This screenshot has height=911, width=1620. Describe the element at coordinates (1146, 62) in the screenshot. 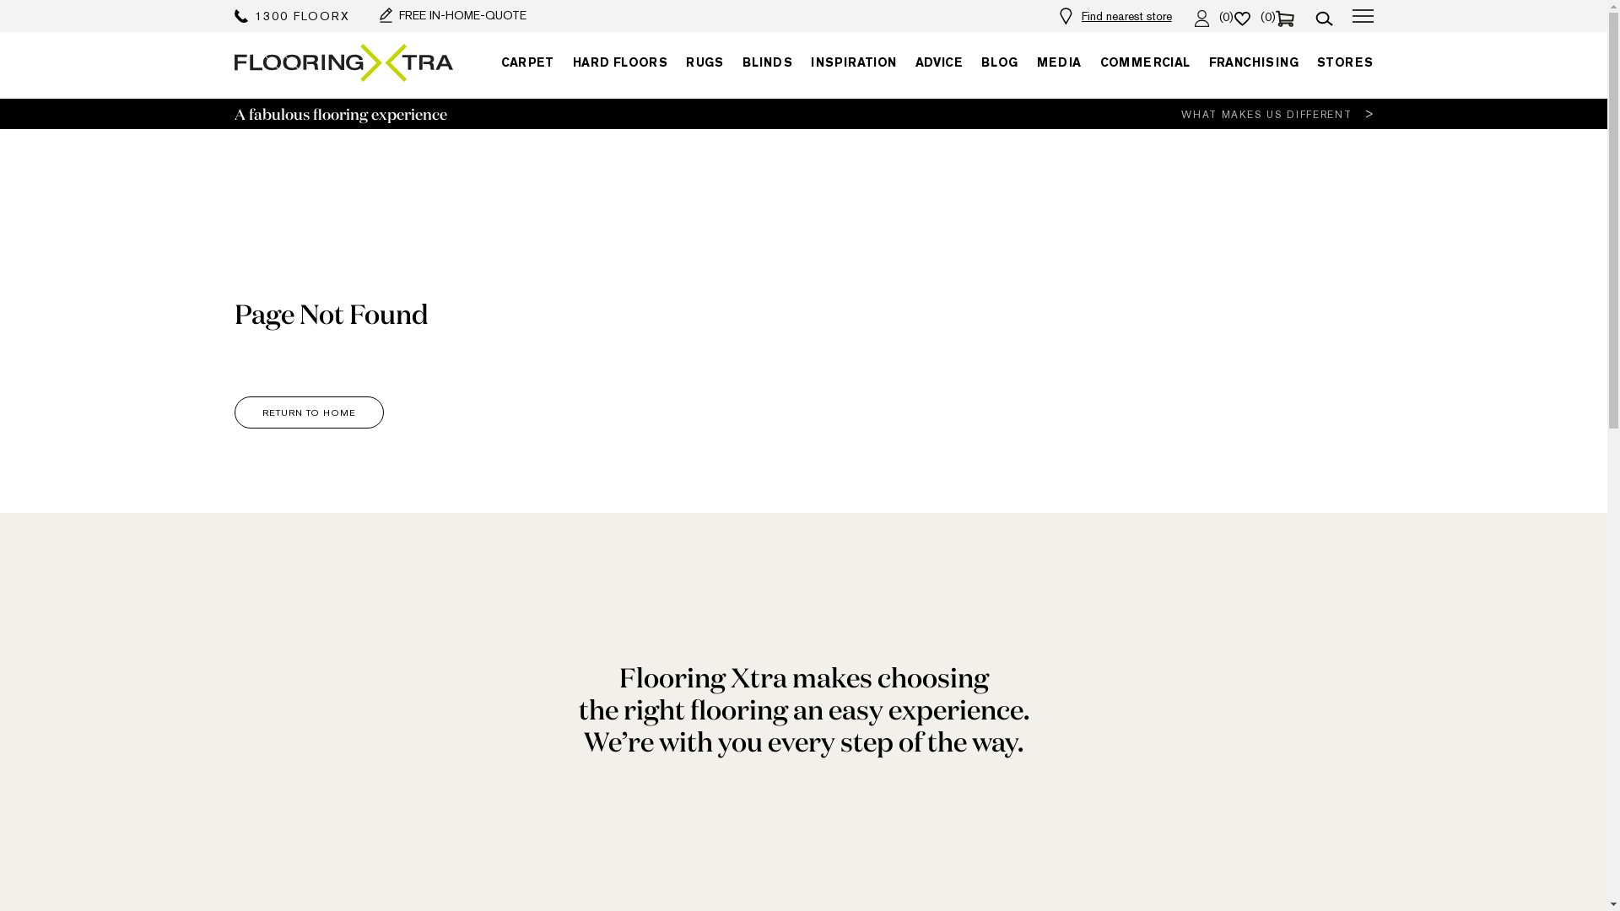

I see `COMMERCIAL` at that location.